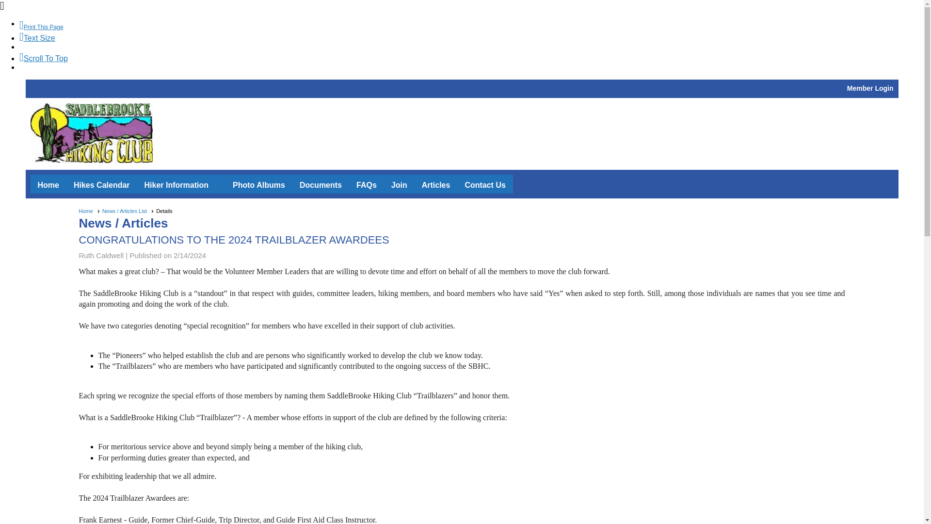 Image resolution: width=931 pixels, height=524 pixels. What do you see at coordinates (870, 88) in the screenshot?
I see `Member Login` at bounding box center [870, 88].